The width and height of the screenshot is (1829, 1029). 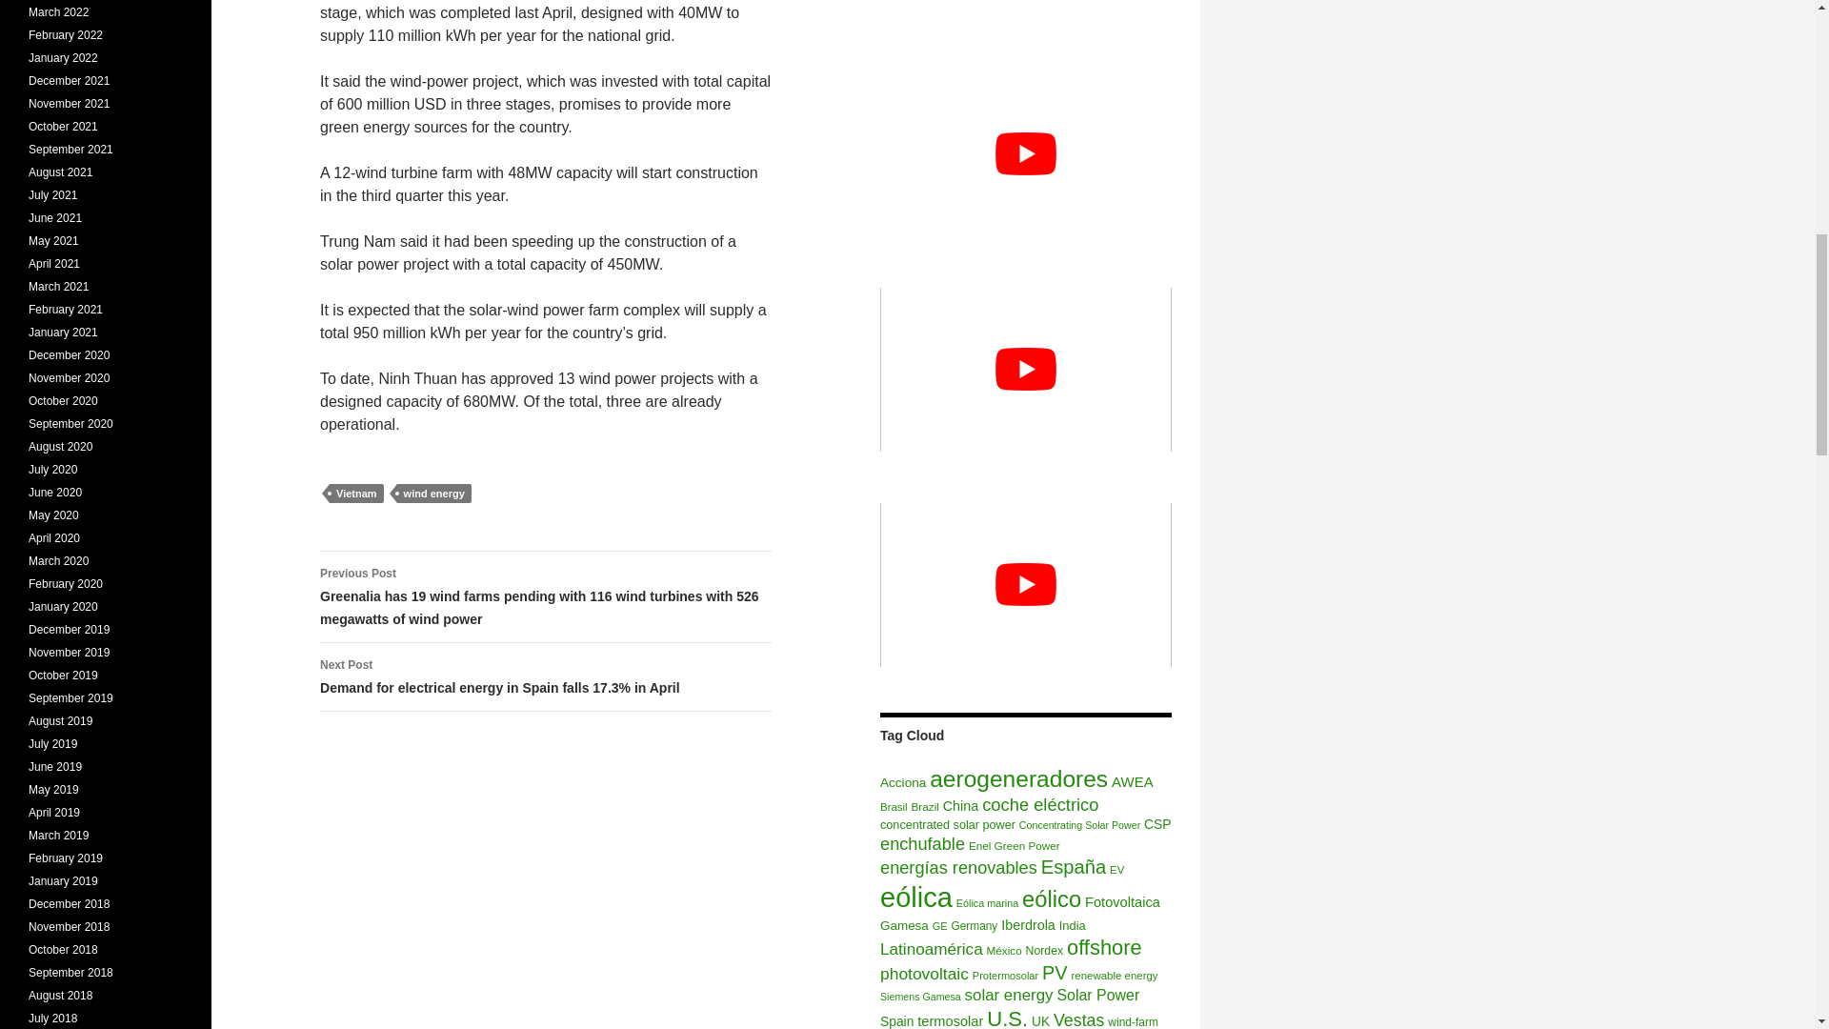 I want to click on wind energy, so click(x=434, y=494).